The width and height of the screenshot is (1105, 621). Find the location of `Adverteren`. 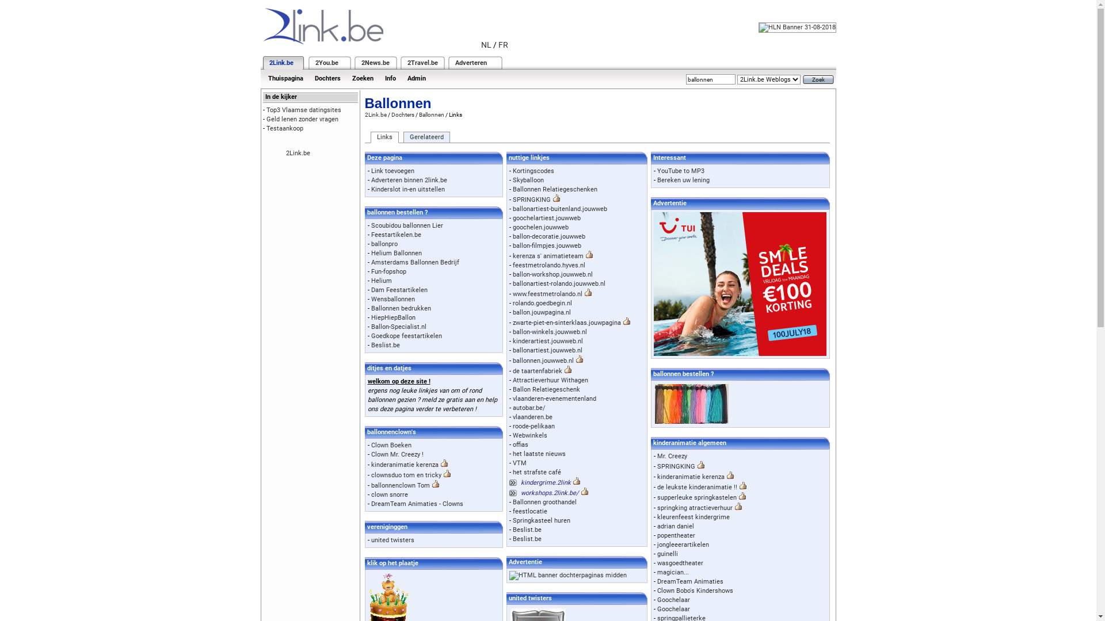

Adverteren is located at coordinates (471, 63).